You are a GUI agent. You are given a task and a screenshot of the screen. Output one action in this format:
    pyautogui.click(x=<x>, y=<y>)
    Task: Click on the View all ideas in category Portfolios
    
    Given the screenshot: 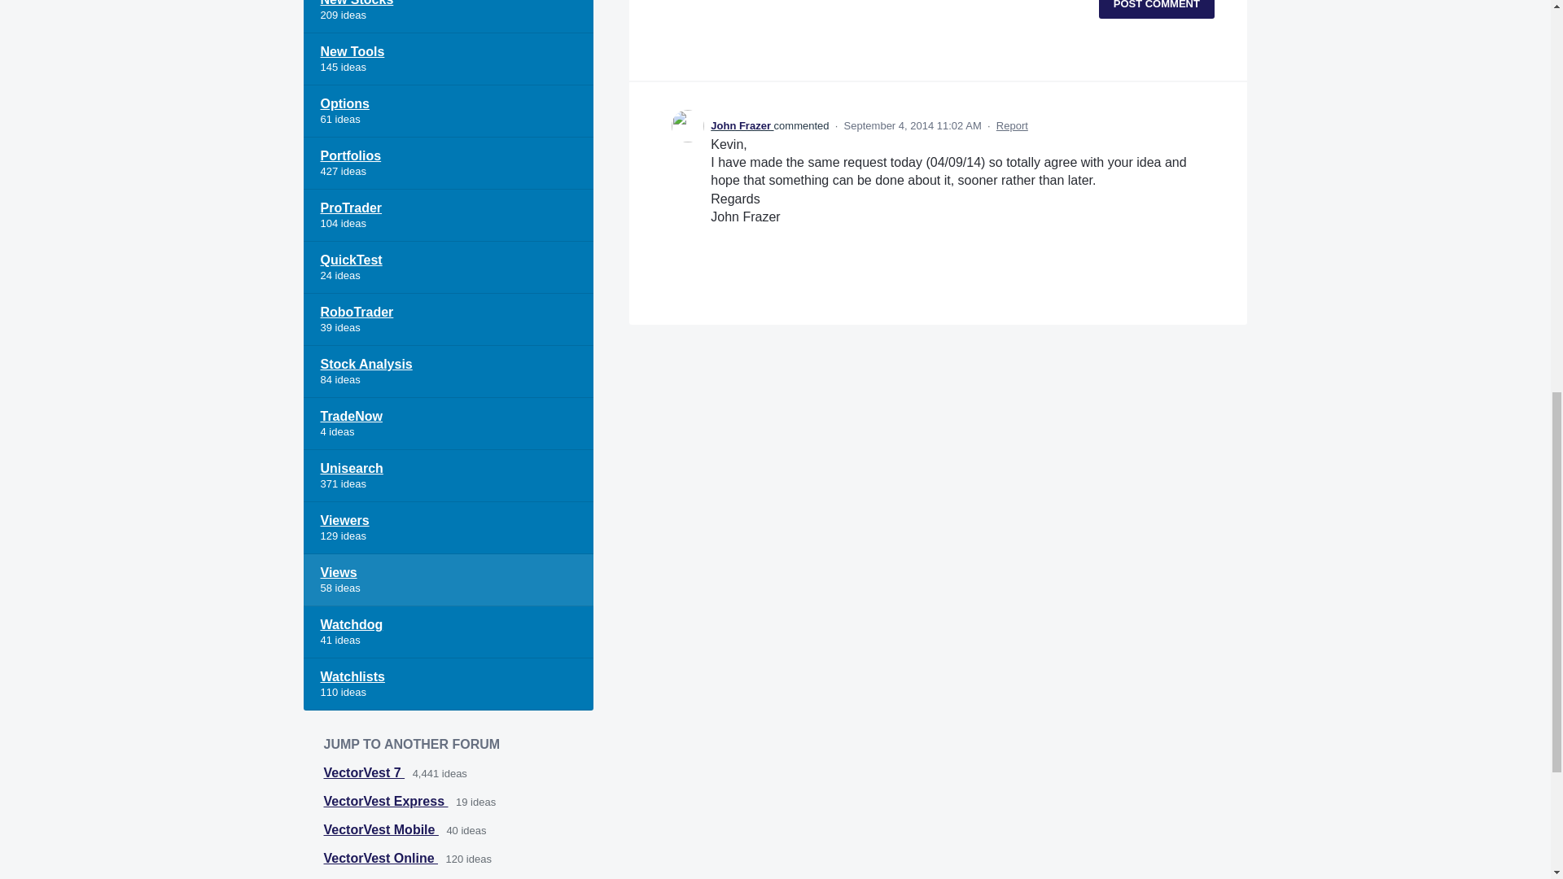 What is the action you would take?
    pyautogui.click(x=448, y=163)
    